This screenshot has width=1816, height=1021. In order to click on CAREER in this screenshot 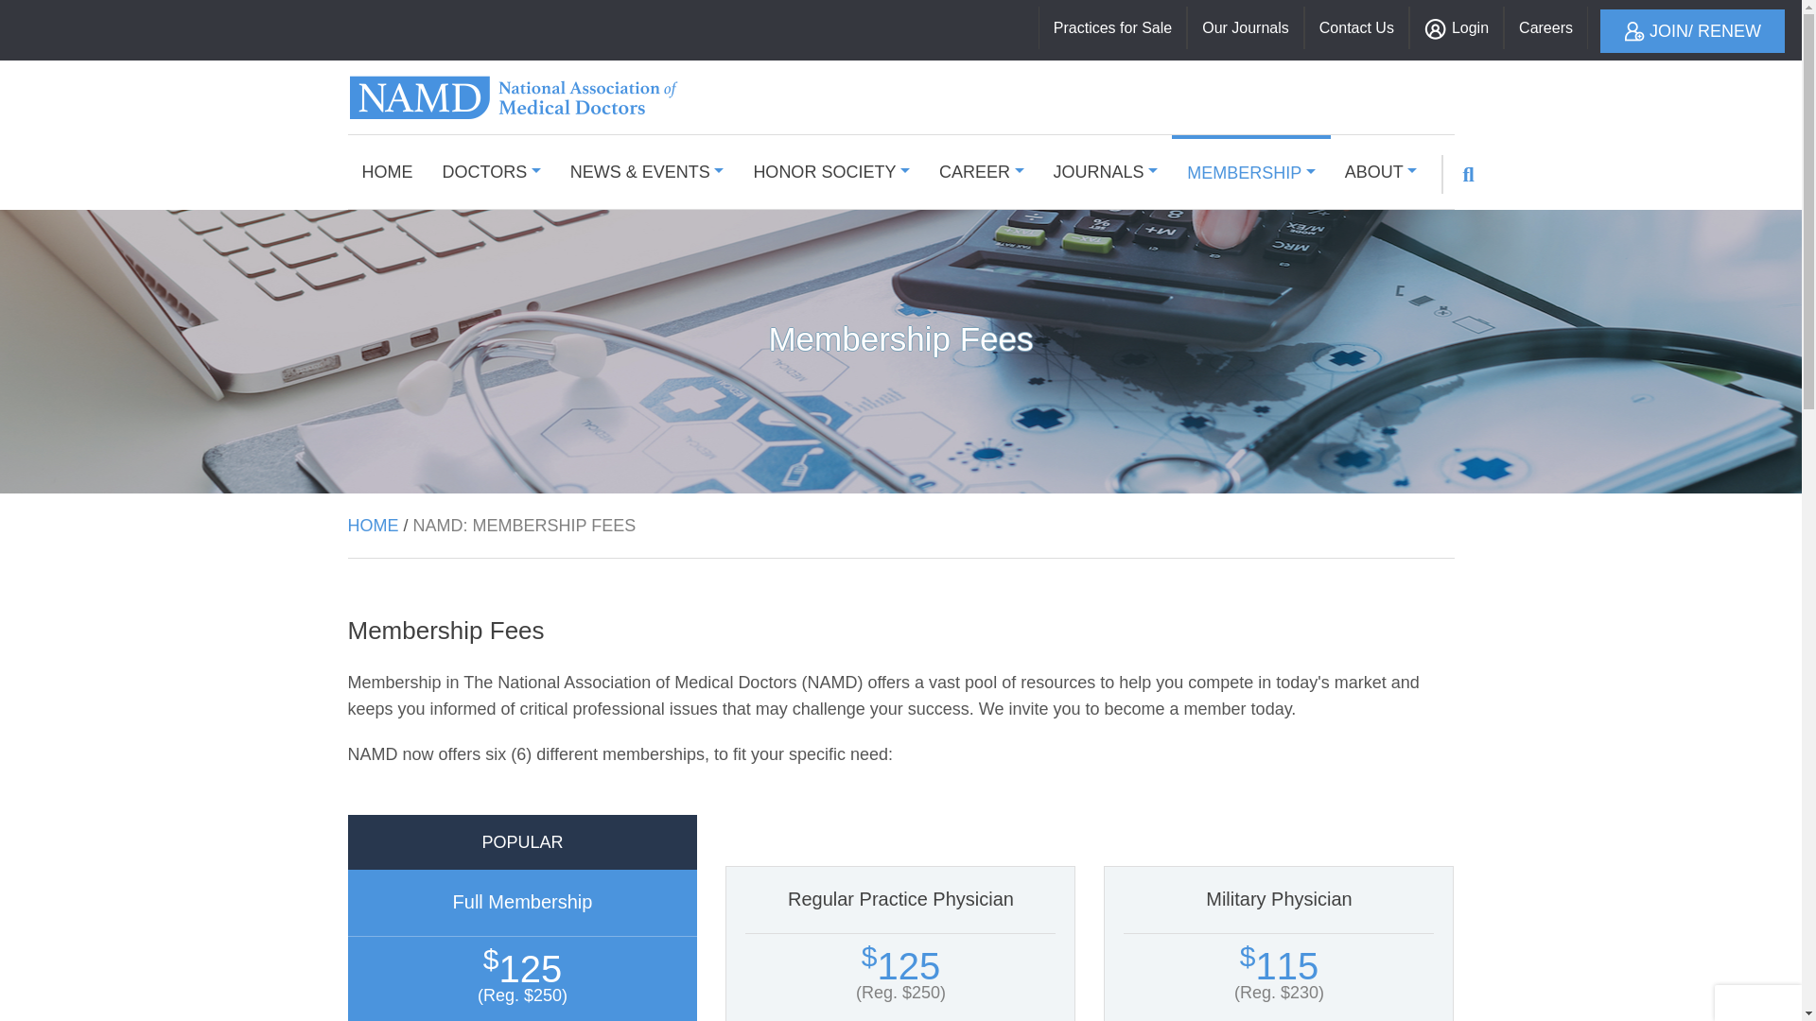, I will do `click(982, 172)`.